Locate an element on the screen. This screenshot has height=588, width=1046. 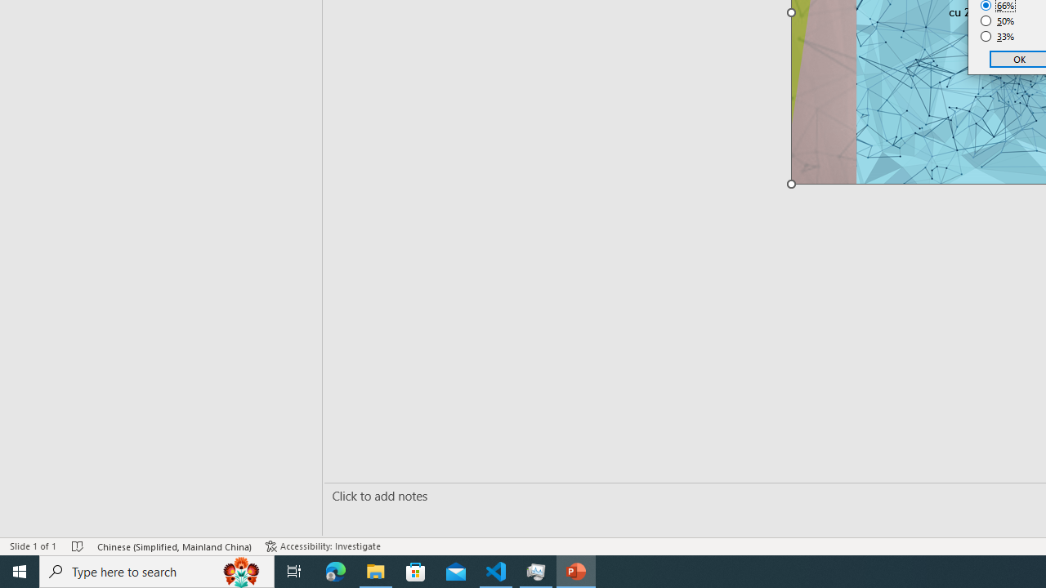
PowerPoint - 1 running window is located at coordinates (575, 572).